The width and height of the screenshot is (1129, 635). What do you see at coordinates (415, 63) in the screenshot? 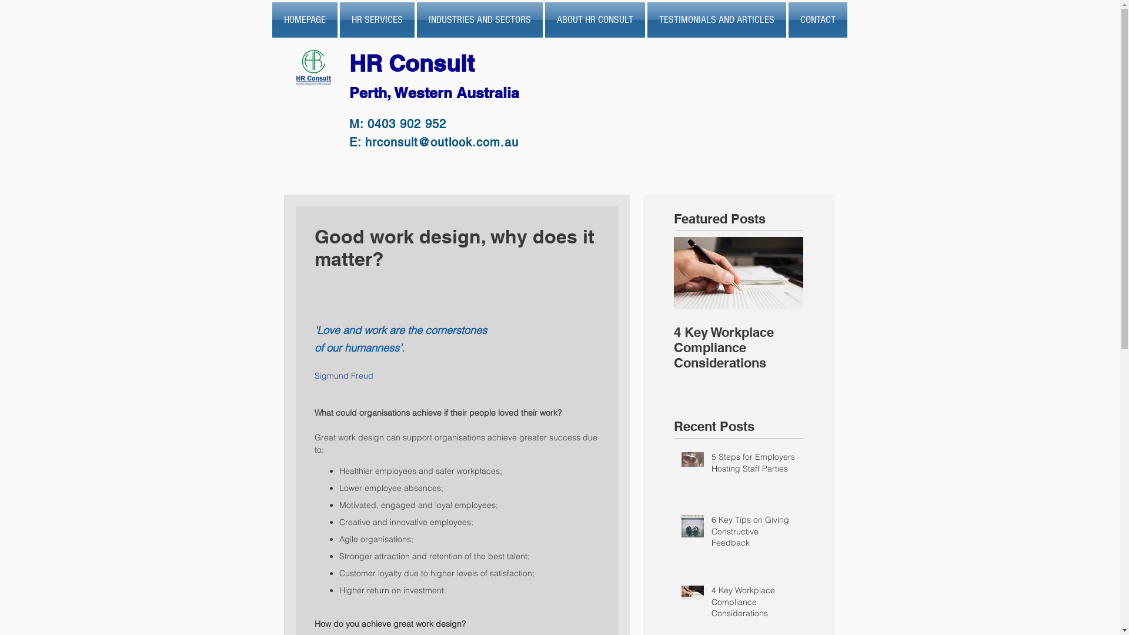
I see `HR Consult ` at bounding box center [415, 63].